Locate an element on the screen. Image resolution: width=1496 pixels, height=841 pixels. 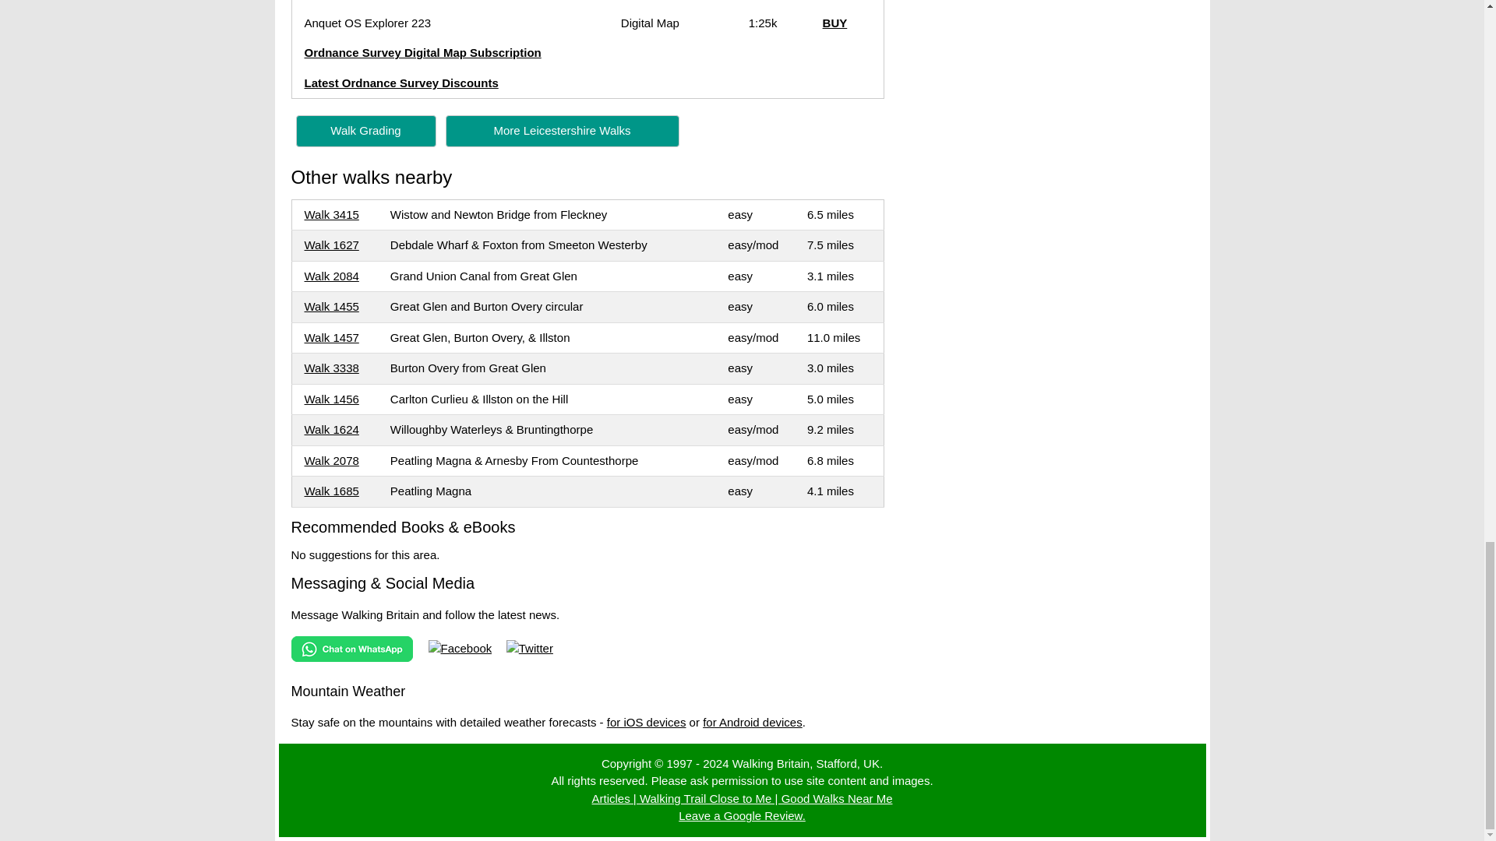
Latest Ordnance Survey Discounts is located at coordinates (400, 83).